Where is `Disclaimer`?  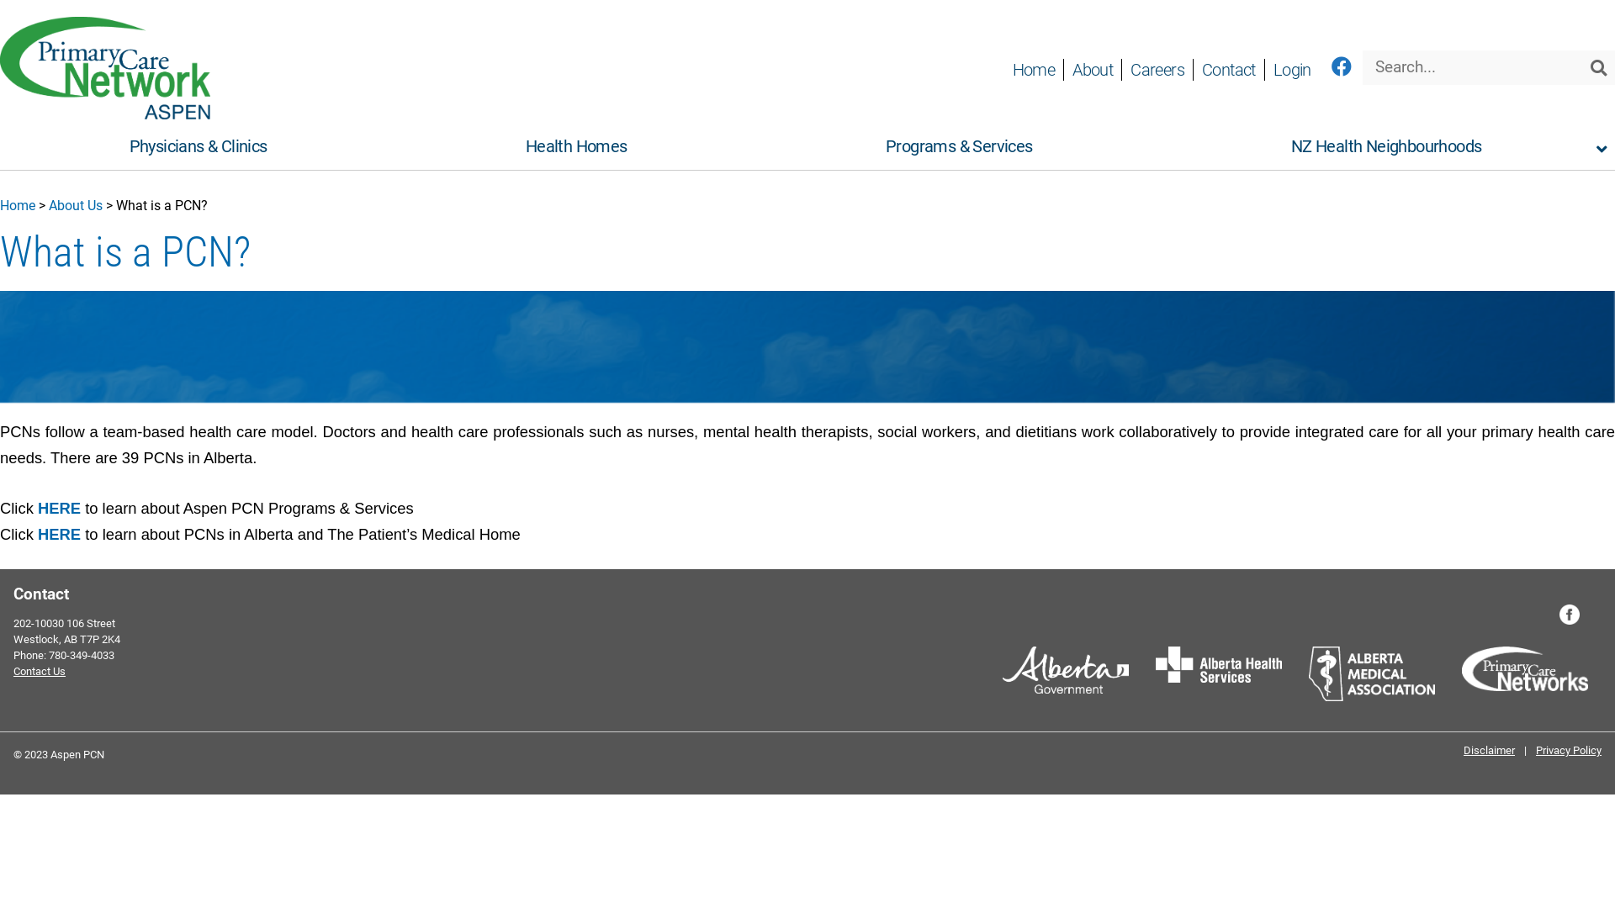
Disclaimer is located at coordinates (1492, 750).